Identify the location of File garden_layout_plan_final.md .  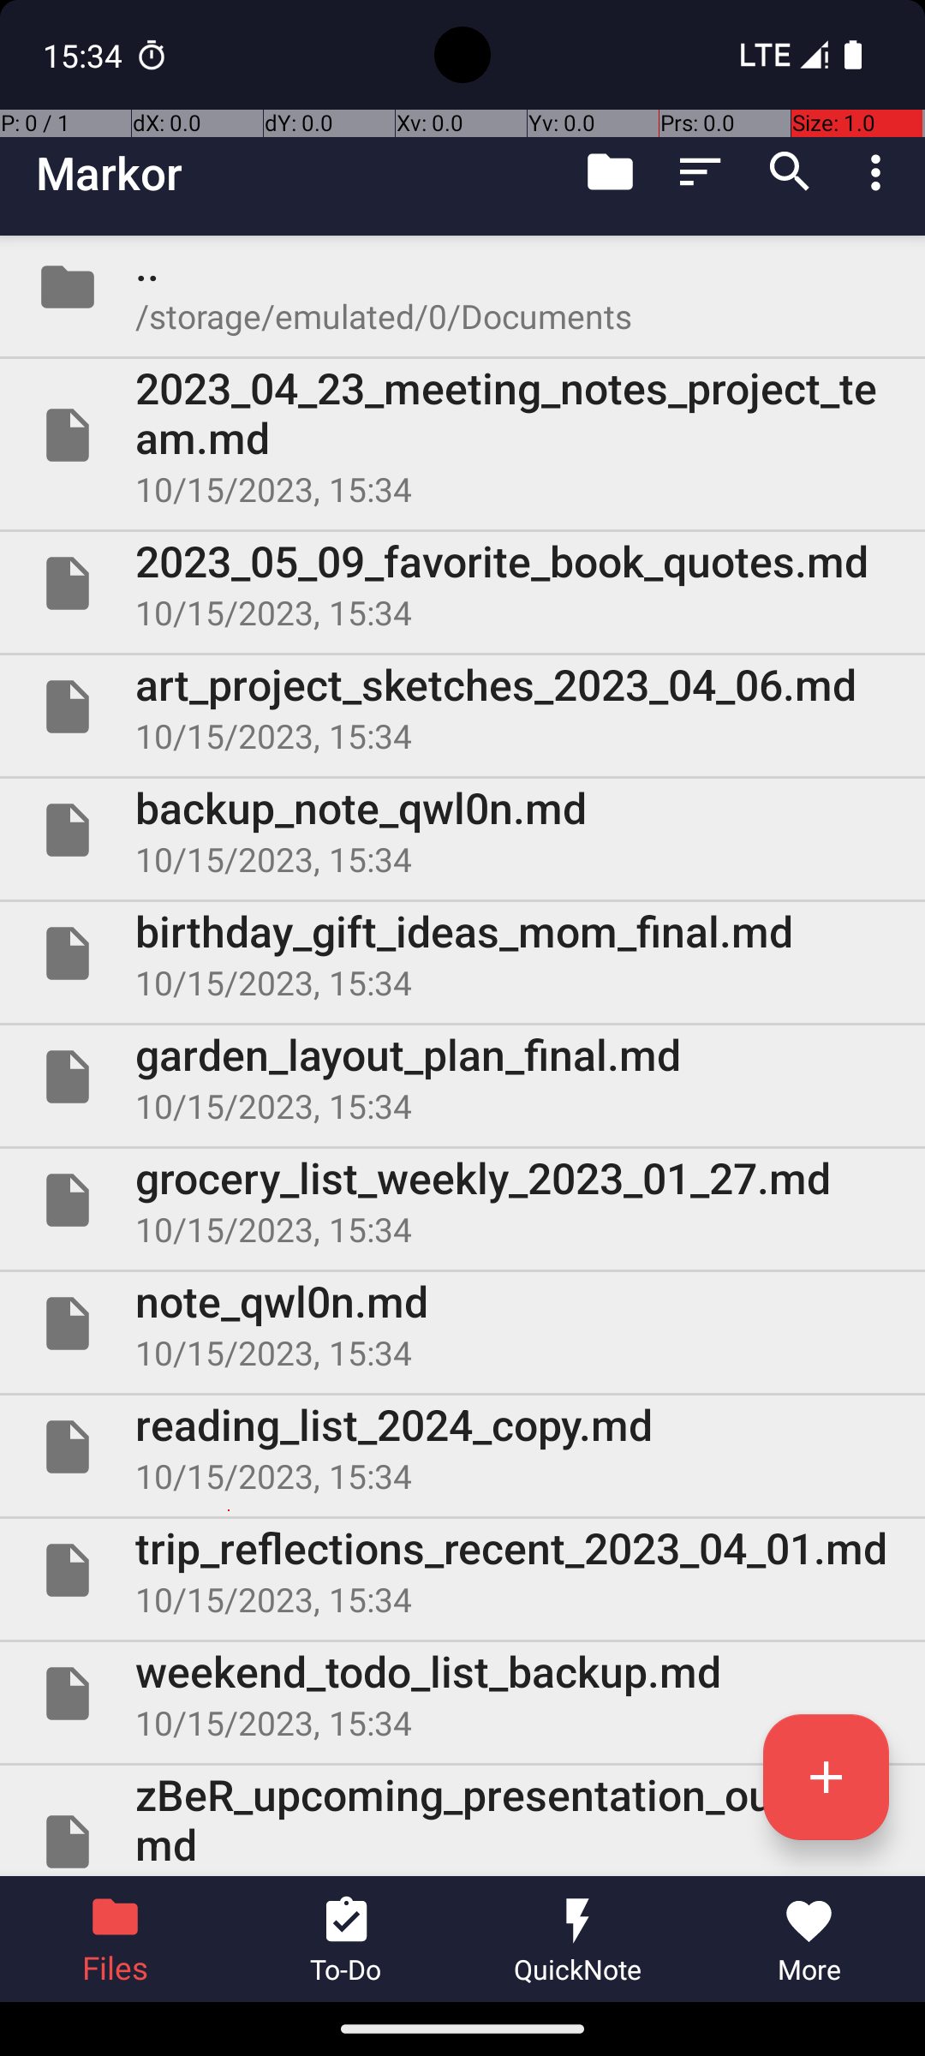
(462, 1077).